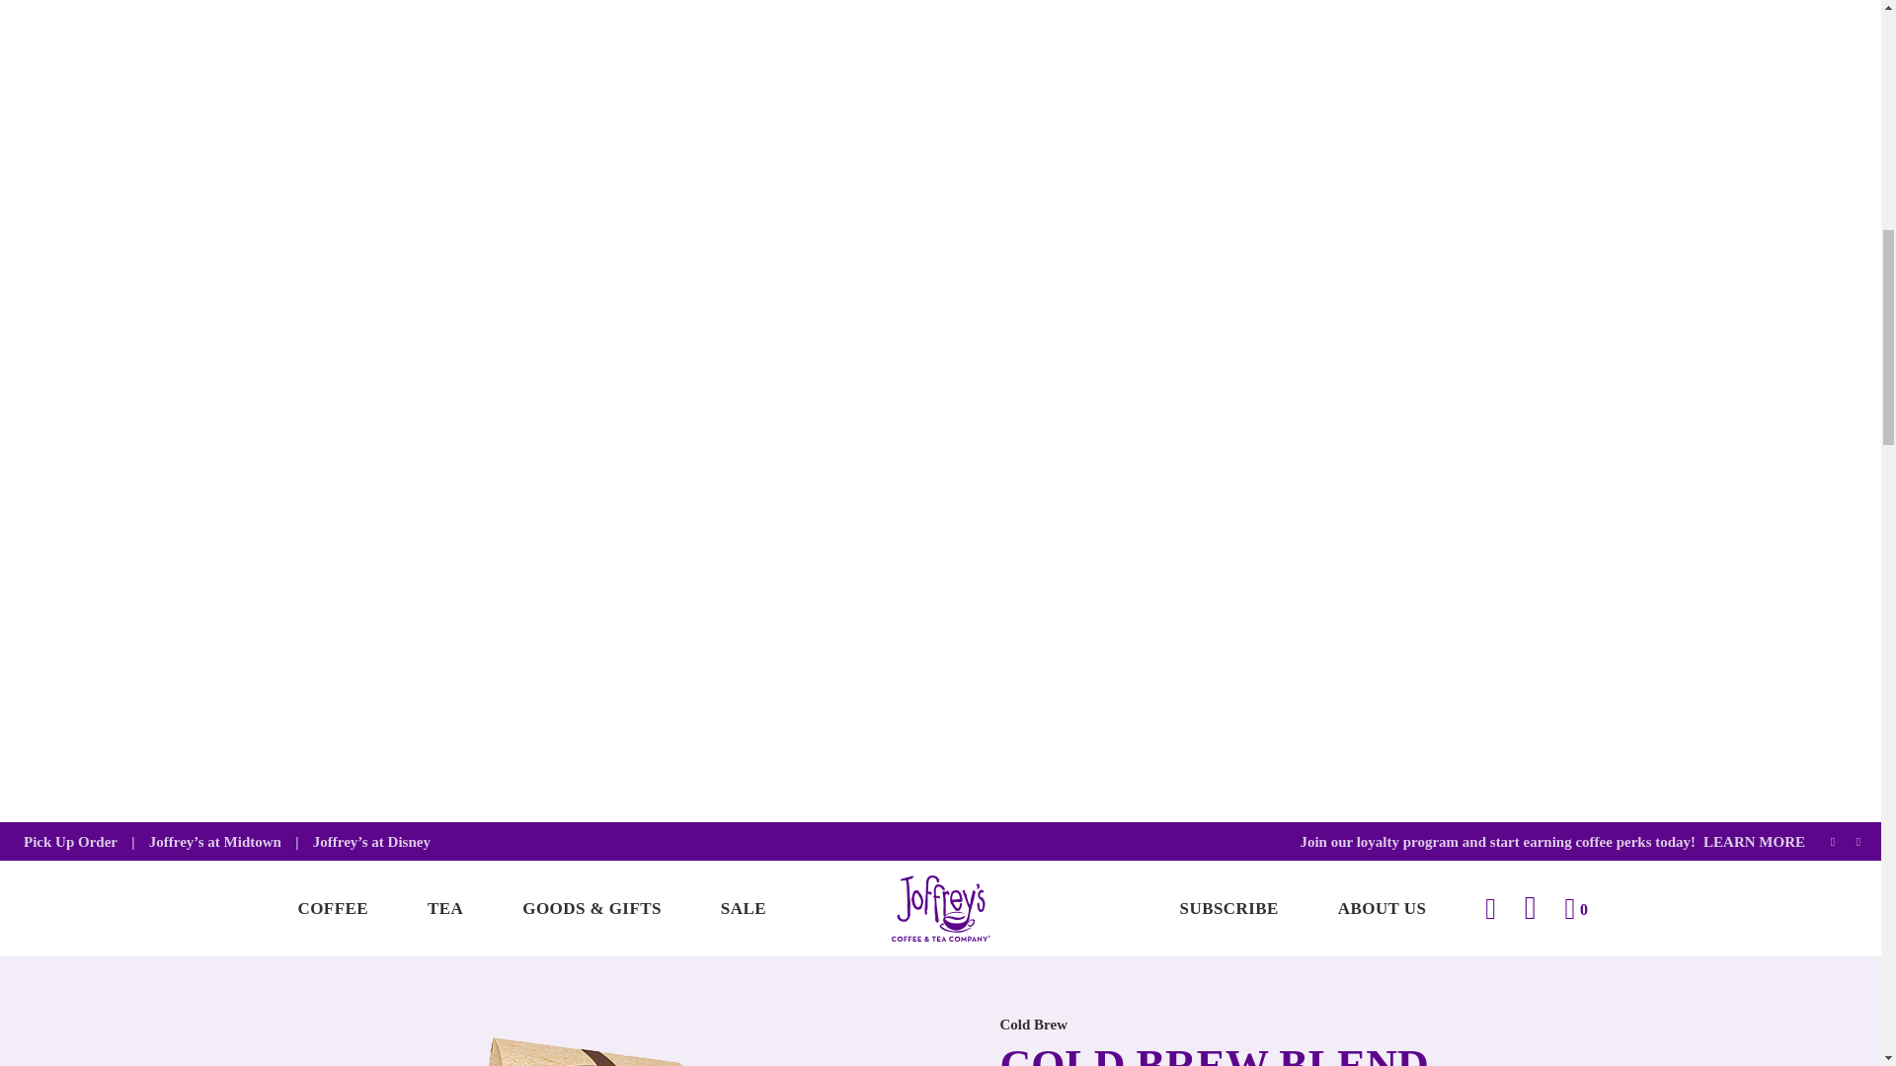  I want to click on SUBSCRIBE, so click(1228, 908).